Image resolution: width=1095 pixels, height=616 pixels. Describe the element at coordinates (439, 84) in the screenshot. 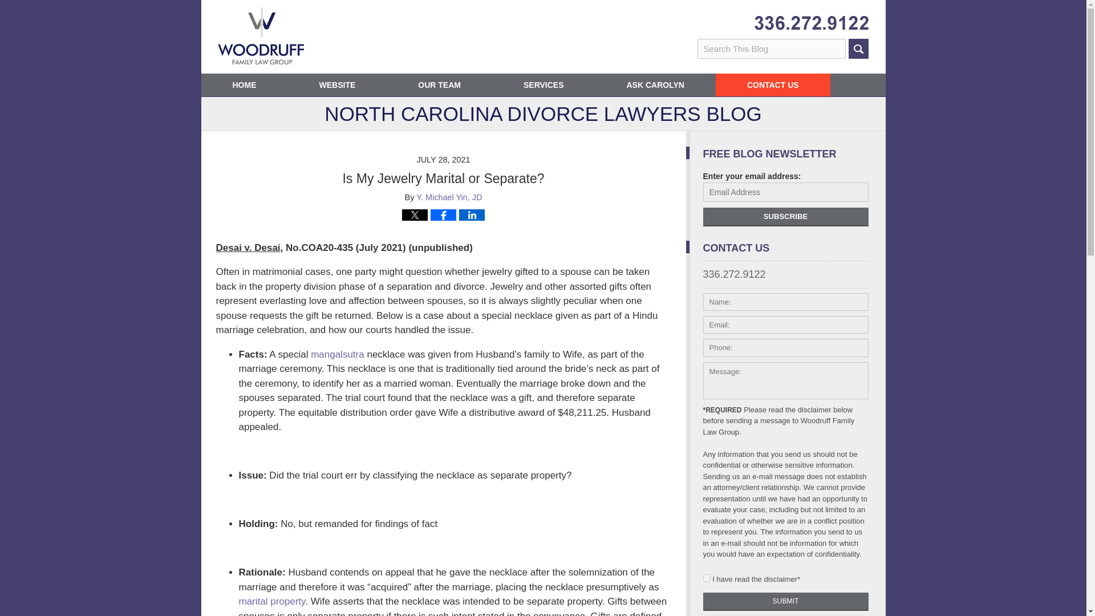

I see `OUR TEAM` at that location.